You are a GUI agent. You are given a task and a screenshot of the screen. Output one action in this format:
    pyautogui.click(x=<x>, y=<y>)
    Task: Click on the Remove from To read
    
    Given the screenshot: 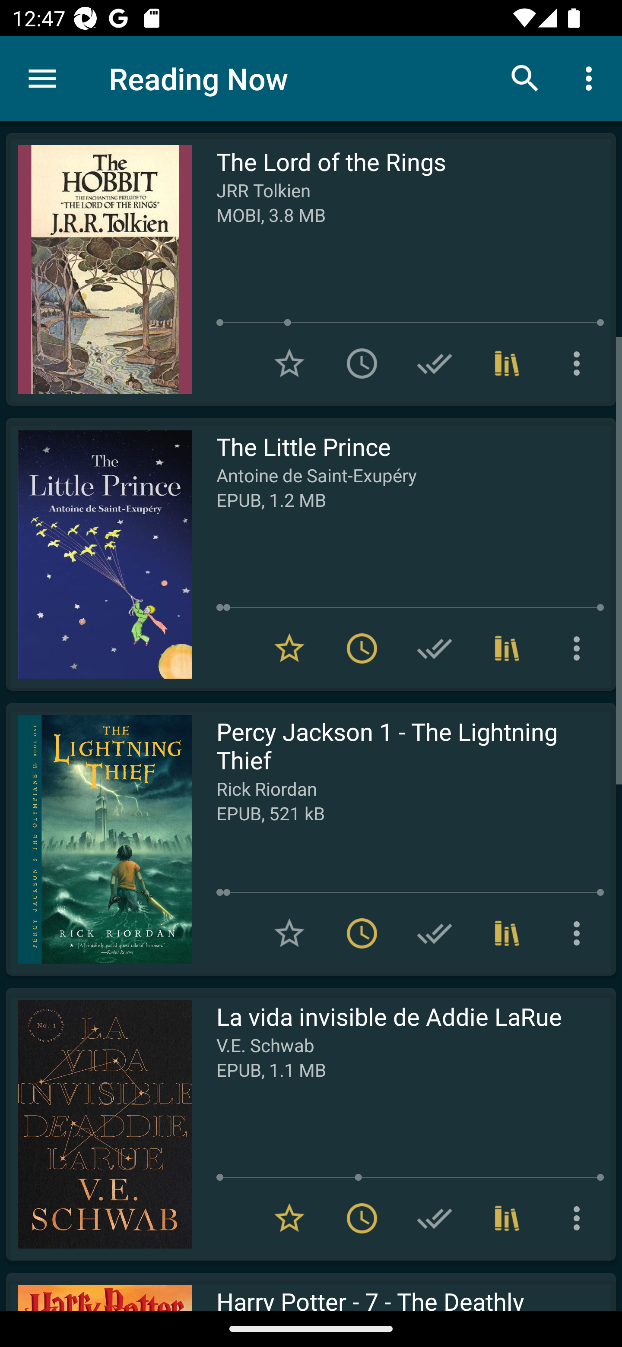 What is the action you would take?
    pyautogui.click(x=362, y=1218)
    